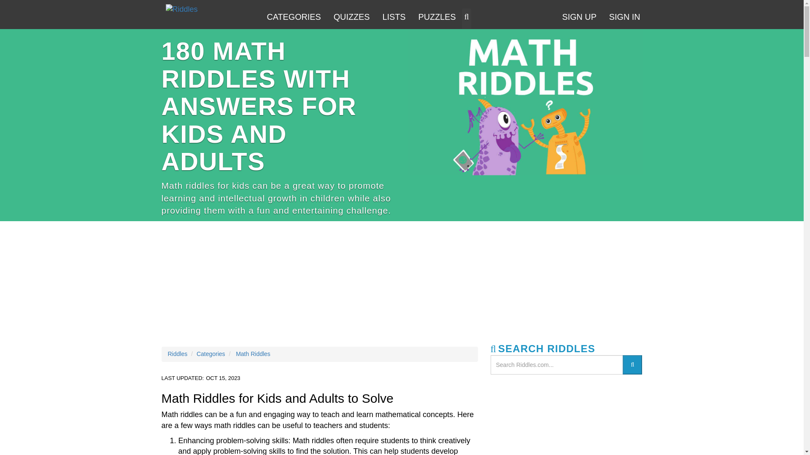 This screenshot has height=455, width=810. What do you see at coordinates (211, 353) in the screenshot?
I see `Categories` at bounding box center [211, 353].